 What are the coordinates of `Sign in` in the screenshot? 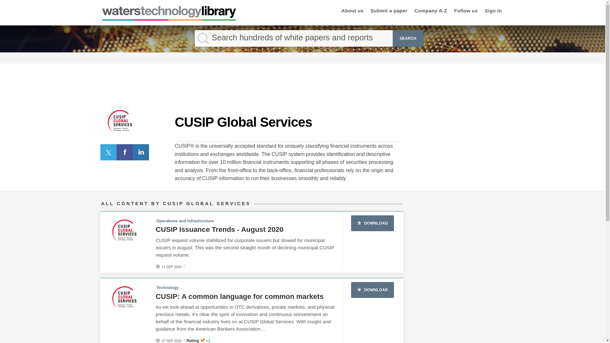 It's located at (577, 118).